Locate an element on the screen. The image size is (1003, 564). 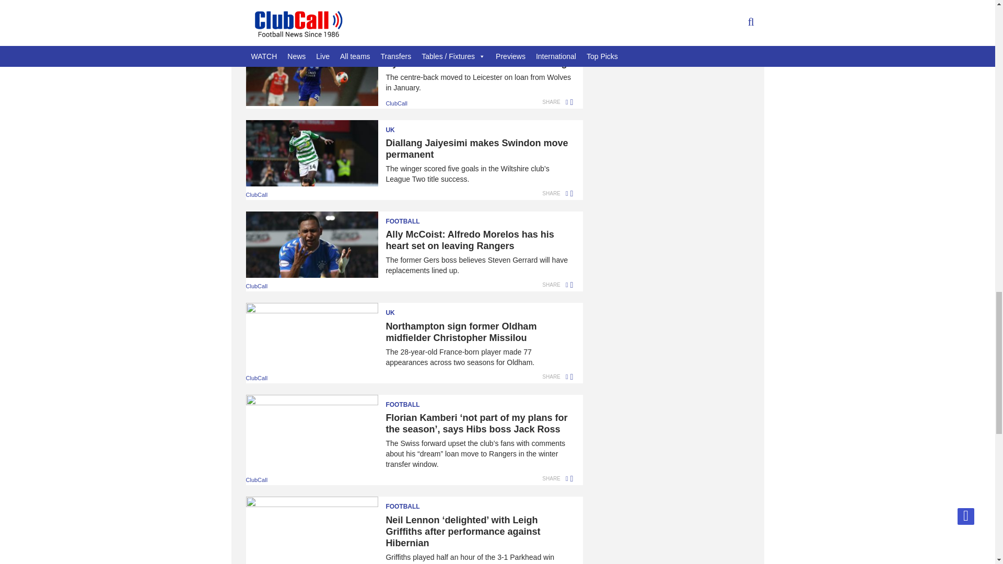
Ryan Bennett set to seek a new challenge is located at coordinates (409, 63).